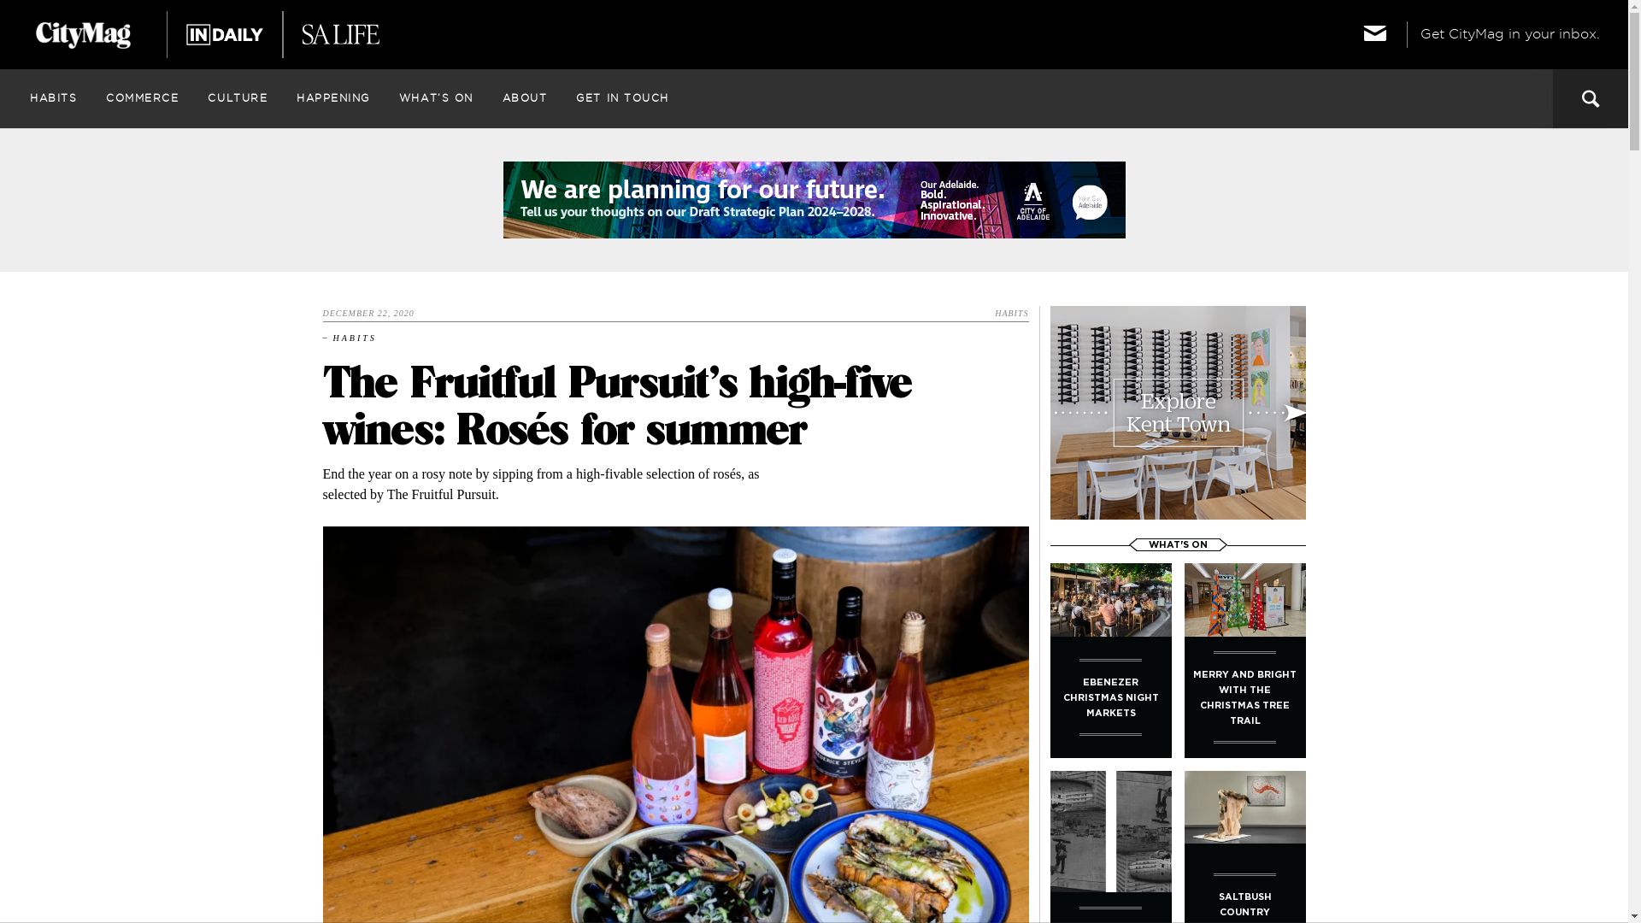 The width and height of the screenshot is (1641, 923). I want to click on HABITS, so click(53, 98).